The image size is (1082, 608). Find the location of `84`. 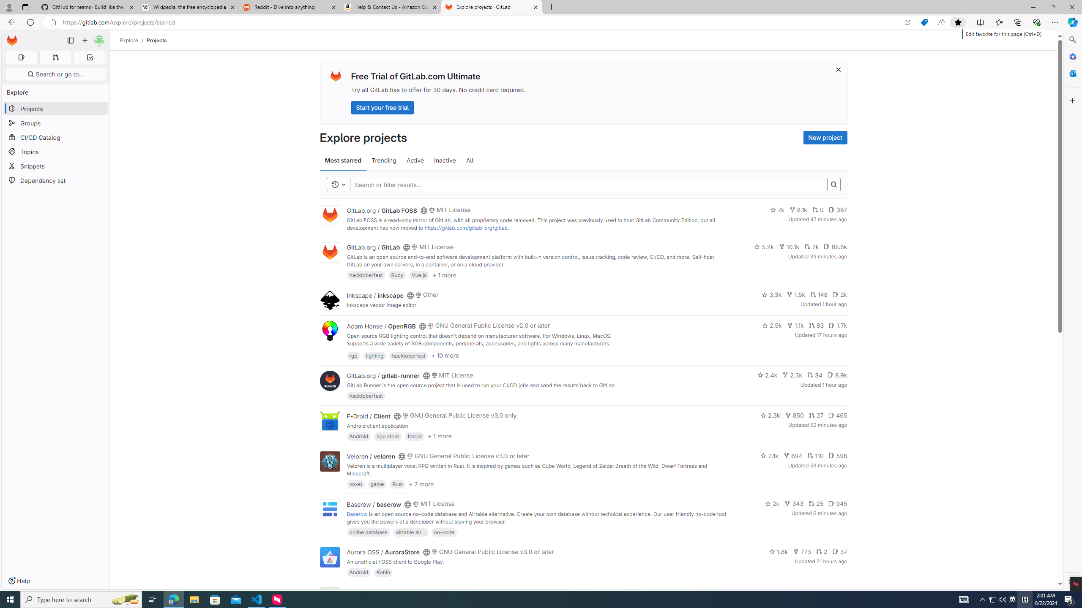

84 is located at coordinates (814, 375).